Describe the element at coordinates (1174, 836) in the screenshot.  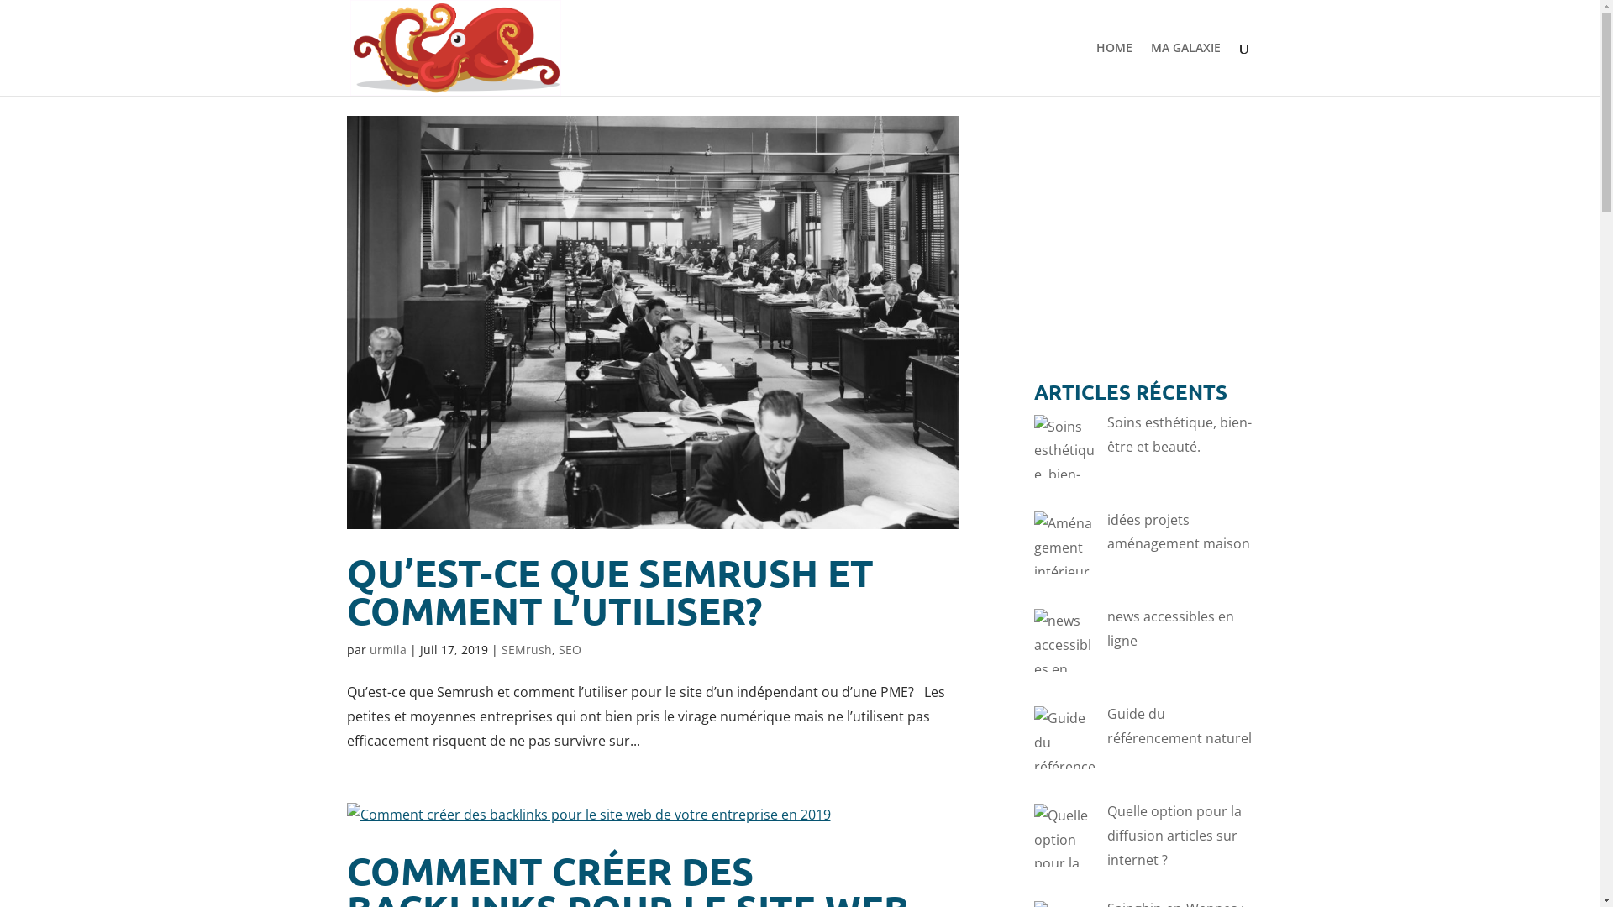
I see `Quelle option pour la diffusion articles sur internet ?` at that location.